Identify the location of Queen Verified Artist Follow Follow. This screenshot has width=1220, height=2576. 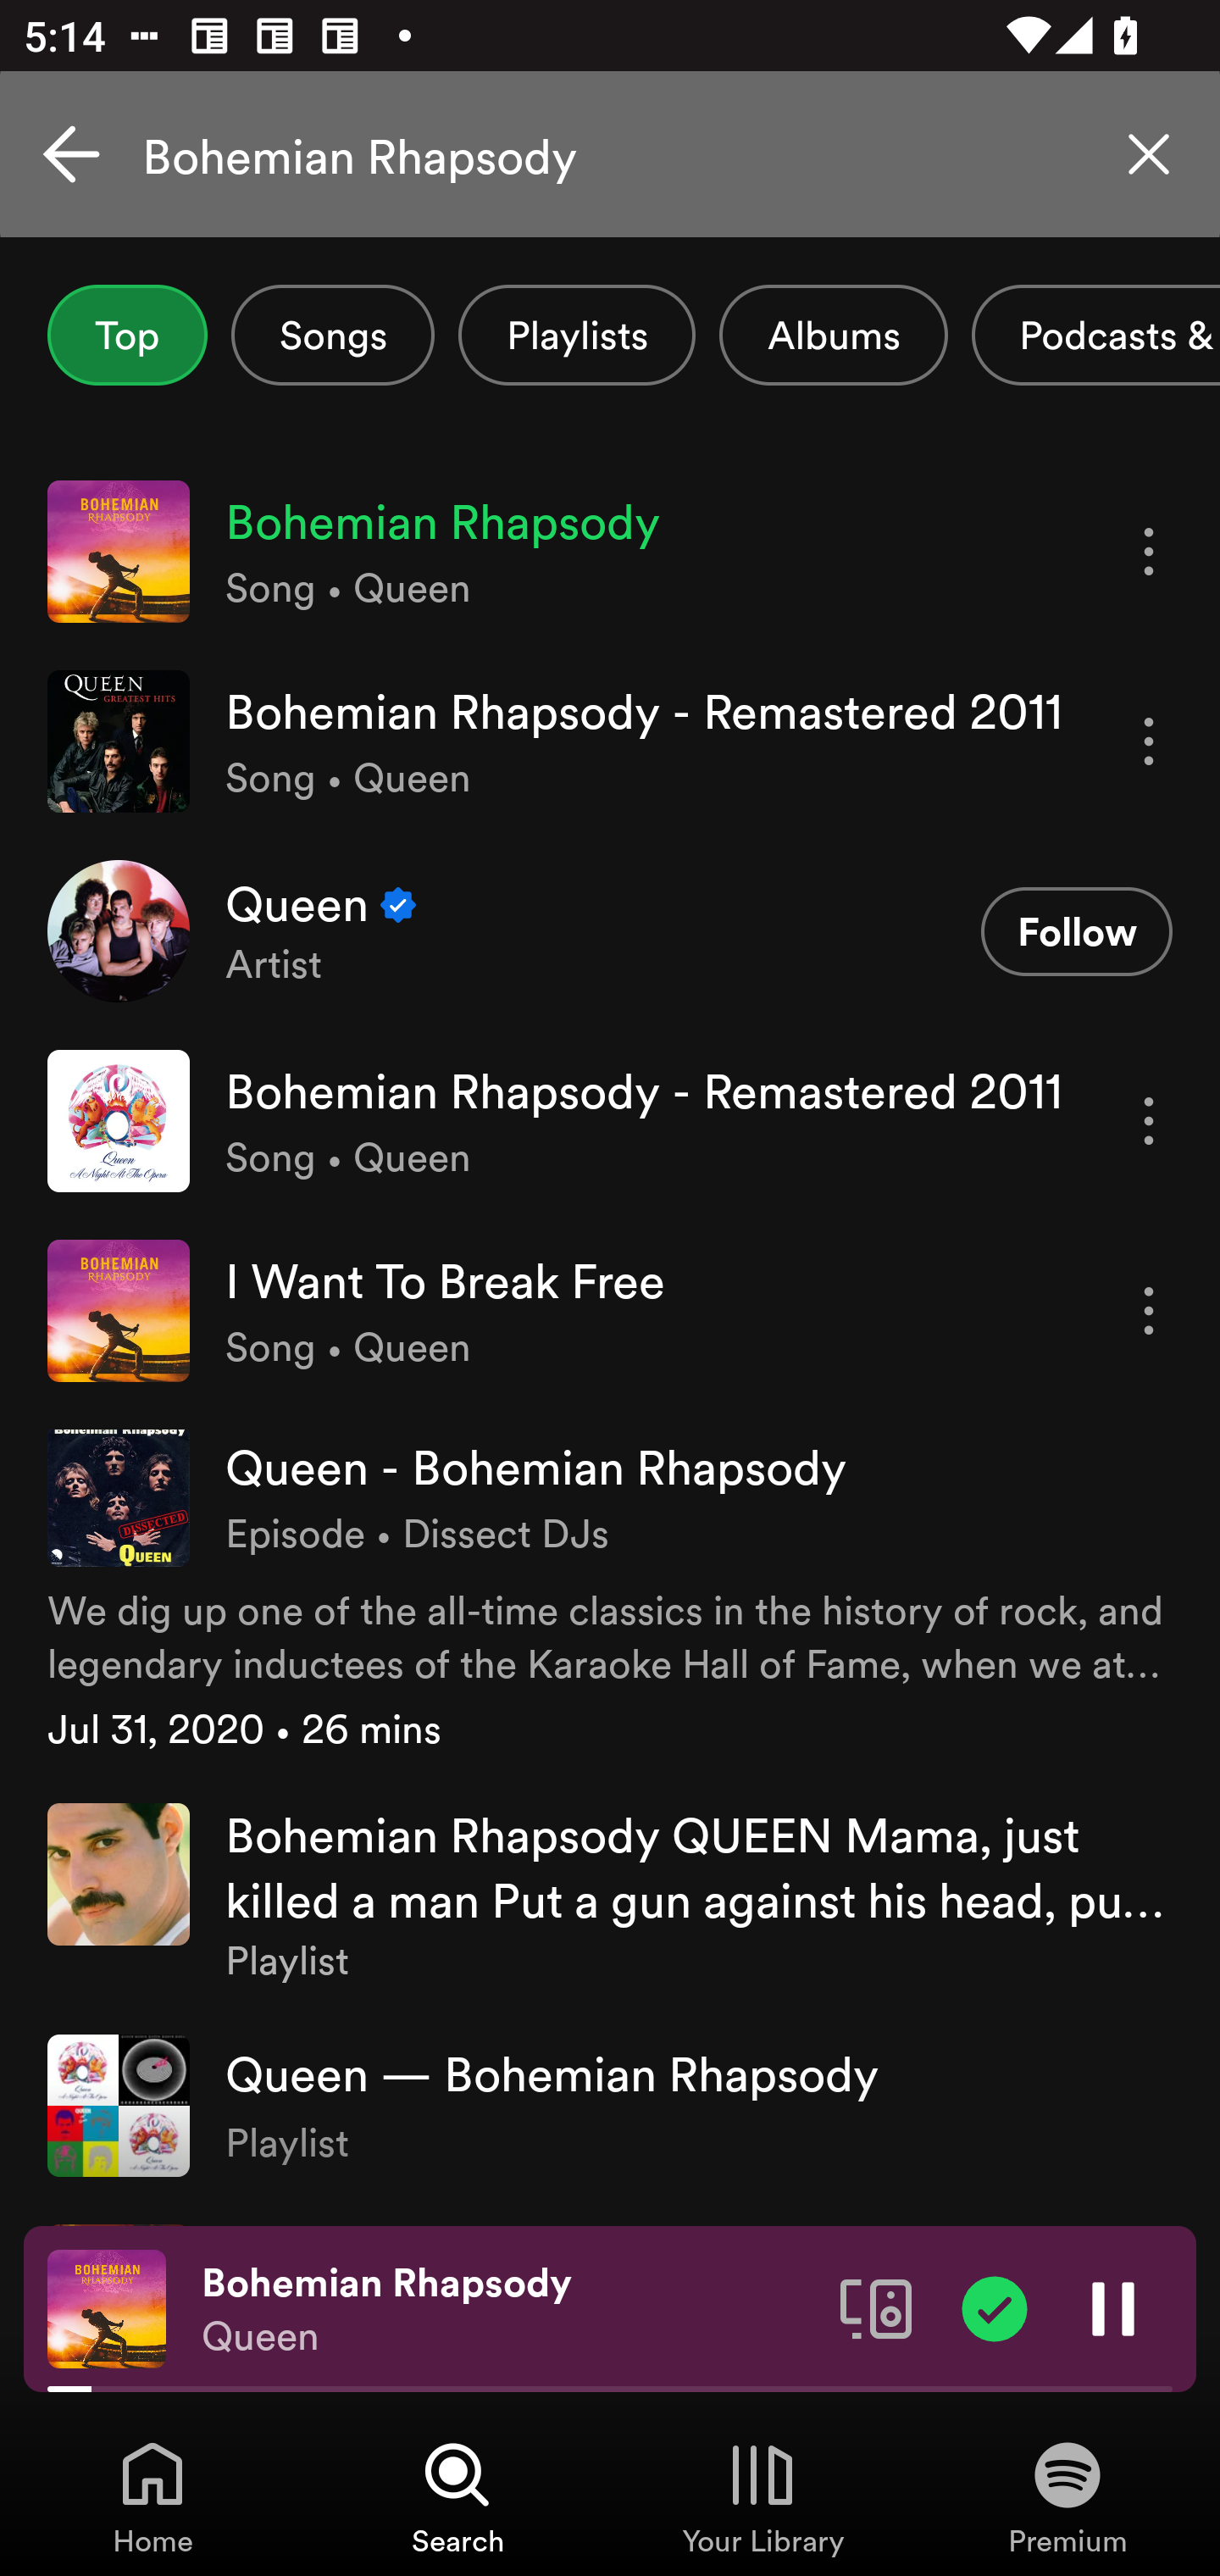
(610, 930).